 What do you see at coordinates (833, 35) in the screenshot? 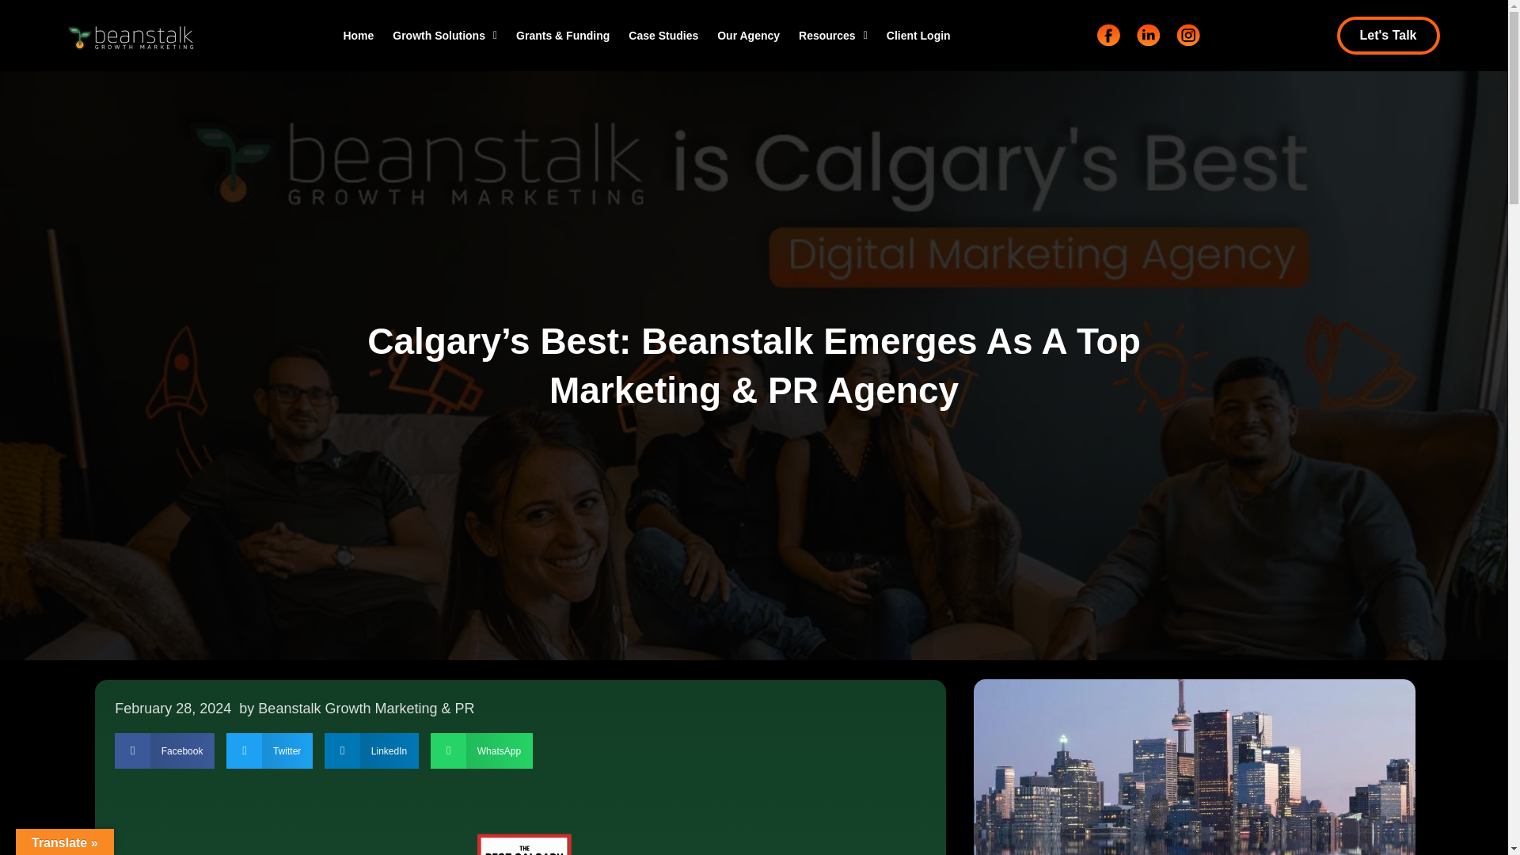
I see `Resources` at bounding box center [833, 35].